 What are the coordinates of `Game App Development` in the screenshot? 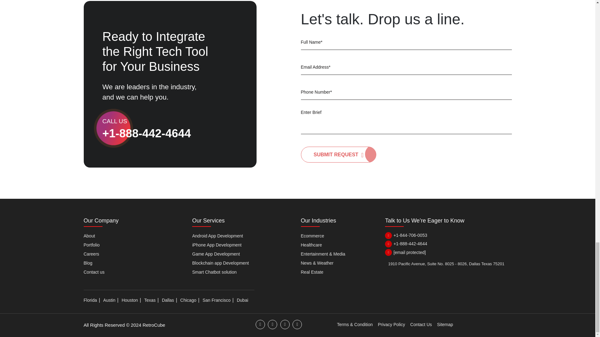 It's located at (216, 254).